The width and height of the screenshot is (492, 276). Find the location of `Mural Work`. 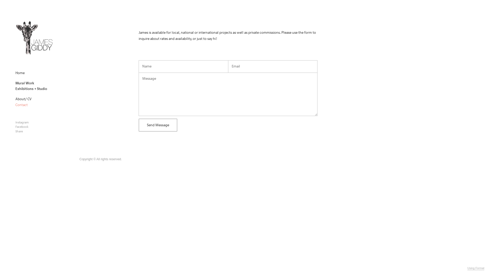

Mural Work is located at coordinates (25, 83).